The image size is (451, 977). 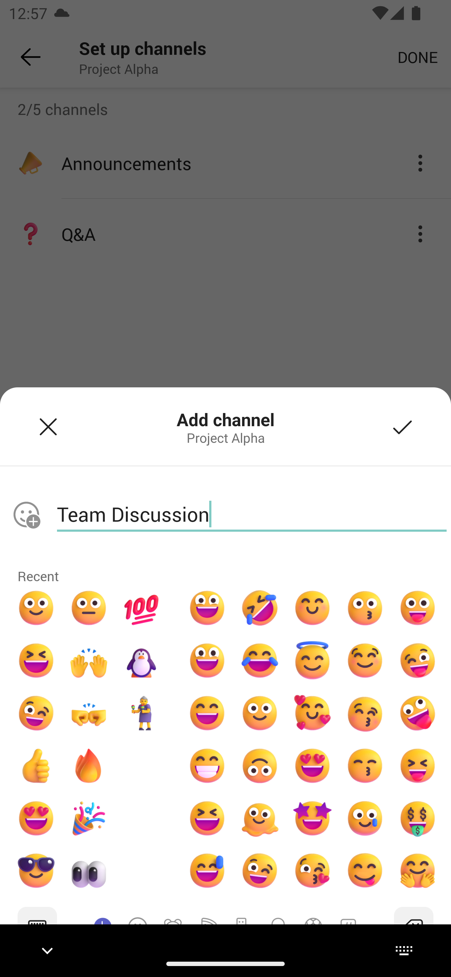 I want to click on Eyes emoji, so click(x=89, y=871).